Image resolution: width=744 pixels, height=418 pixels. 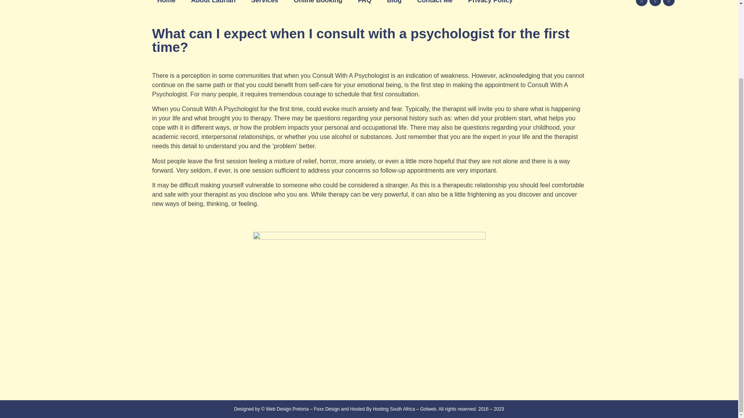 I want to click on Contact Me, so click(x=435, y=5).